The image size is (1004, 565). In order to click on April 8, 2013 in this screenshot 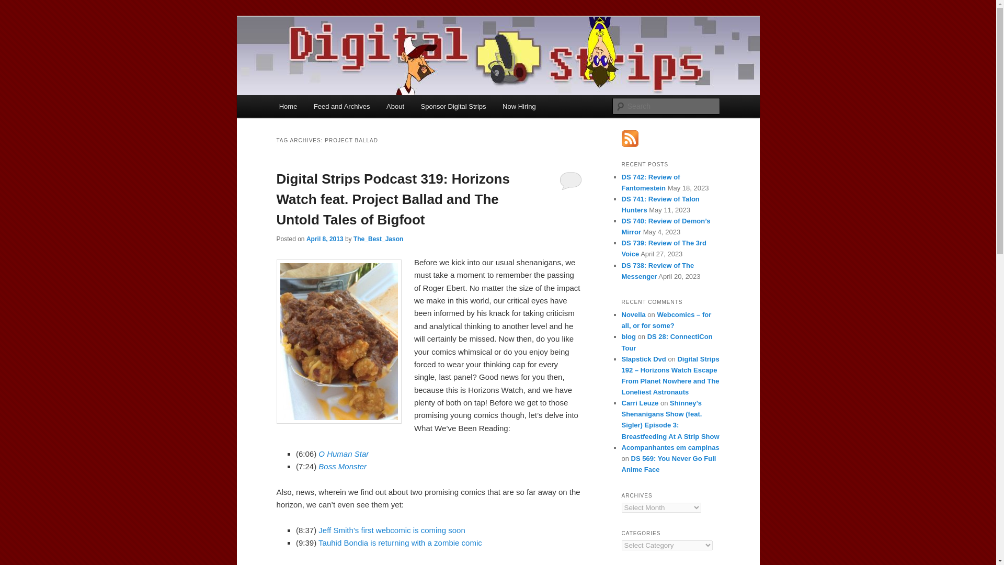, I will do `click(324, 239)`.